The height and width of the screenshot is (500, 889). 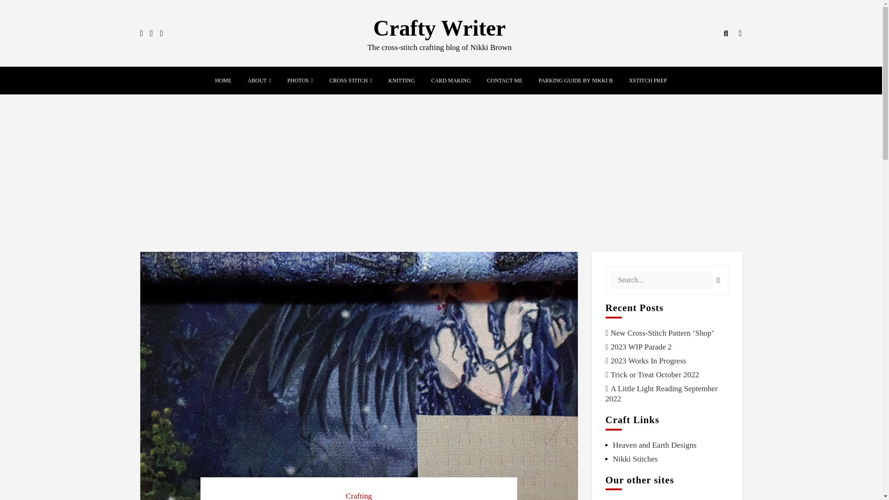 What do you see at coordinates (451, 80) in the screenshot?
I see `CARD MAKING` at bounding box center [451, 80].